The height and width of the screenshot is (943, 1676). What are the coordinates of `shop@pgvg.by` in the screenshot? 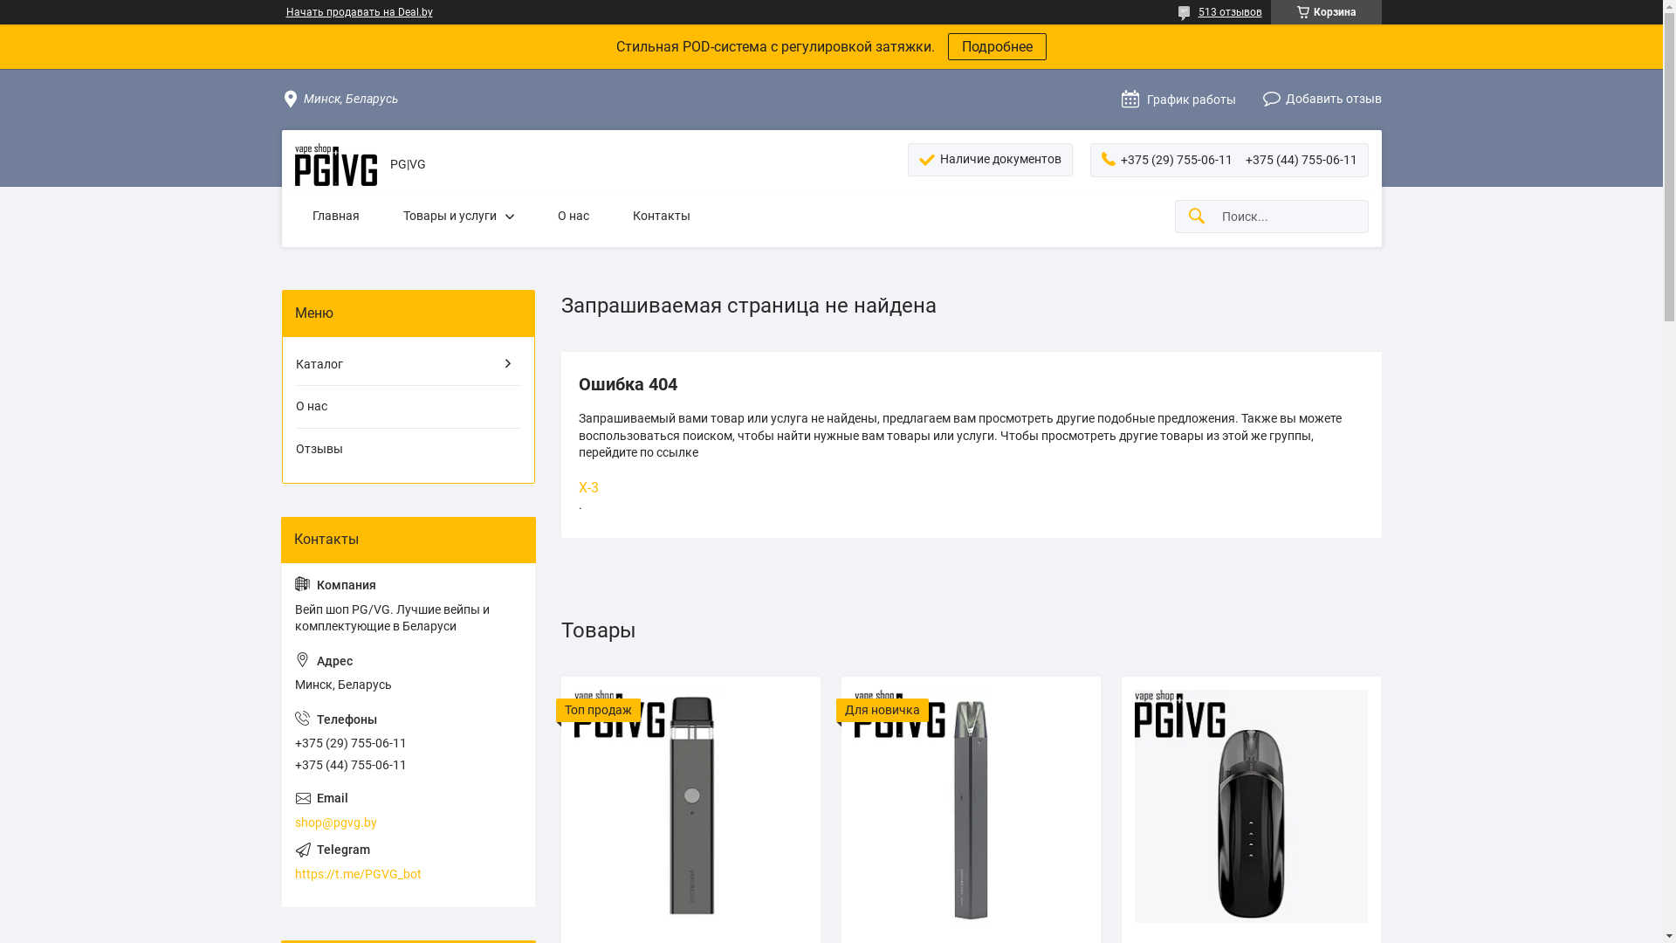 It's located at (409, 810).